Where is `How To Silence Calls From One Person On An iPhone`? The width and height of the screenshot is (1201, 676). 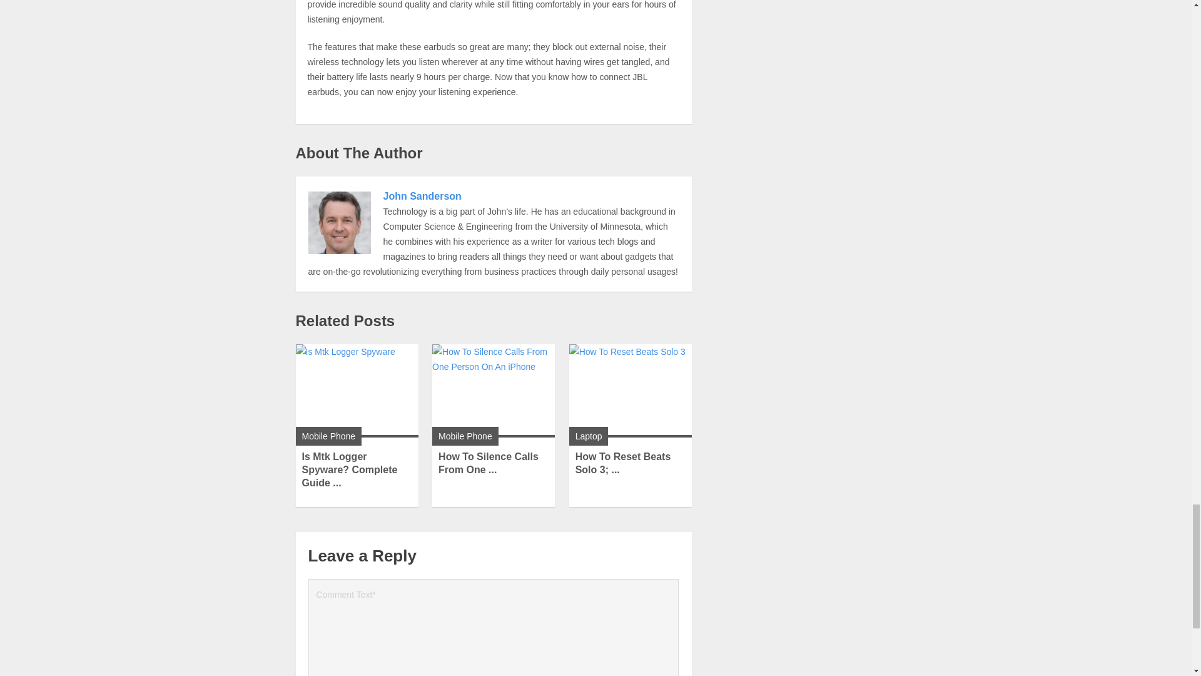
How To Silence Calls From One Person On An iPhone is located at coordinates (488, 463).